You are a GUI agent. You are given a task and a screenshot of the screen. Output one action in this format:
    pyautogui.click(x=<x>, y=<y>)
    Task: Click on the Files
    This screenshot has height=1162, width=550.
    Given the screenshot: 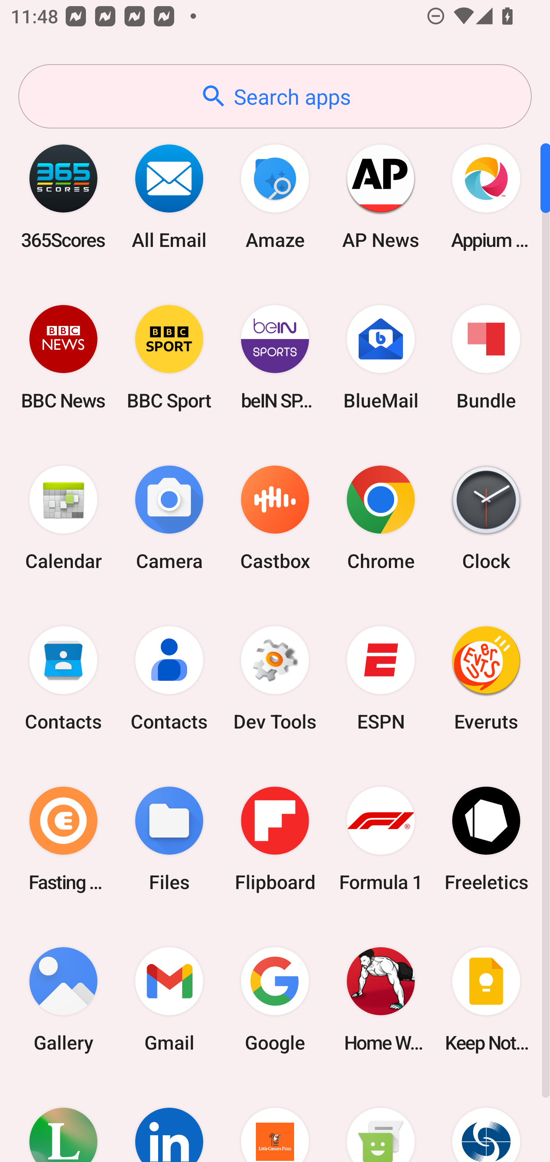 What is the action you would take?
    pyautogui.click(x=169, y=839)
    